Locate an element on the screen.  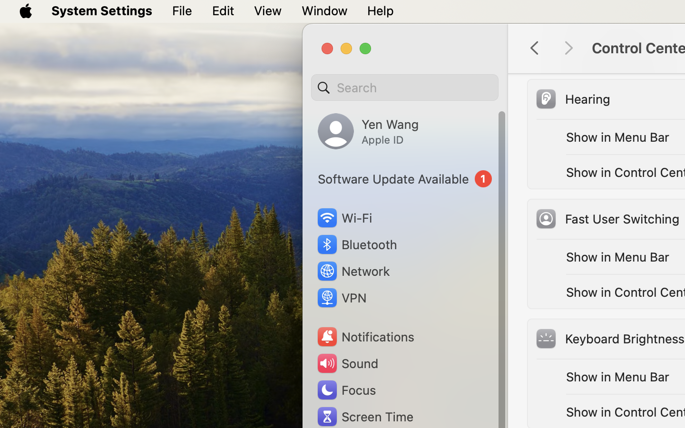
Show in Menu Bar is located at coordinates (618, 377).